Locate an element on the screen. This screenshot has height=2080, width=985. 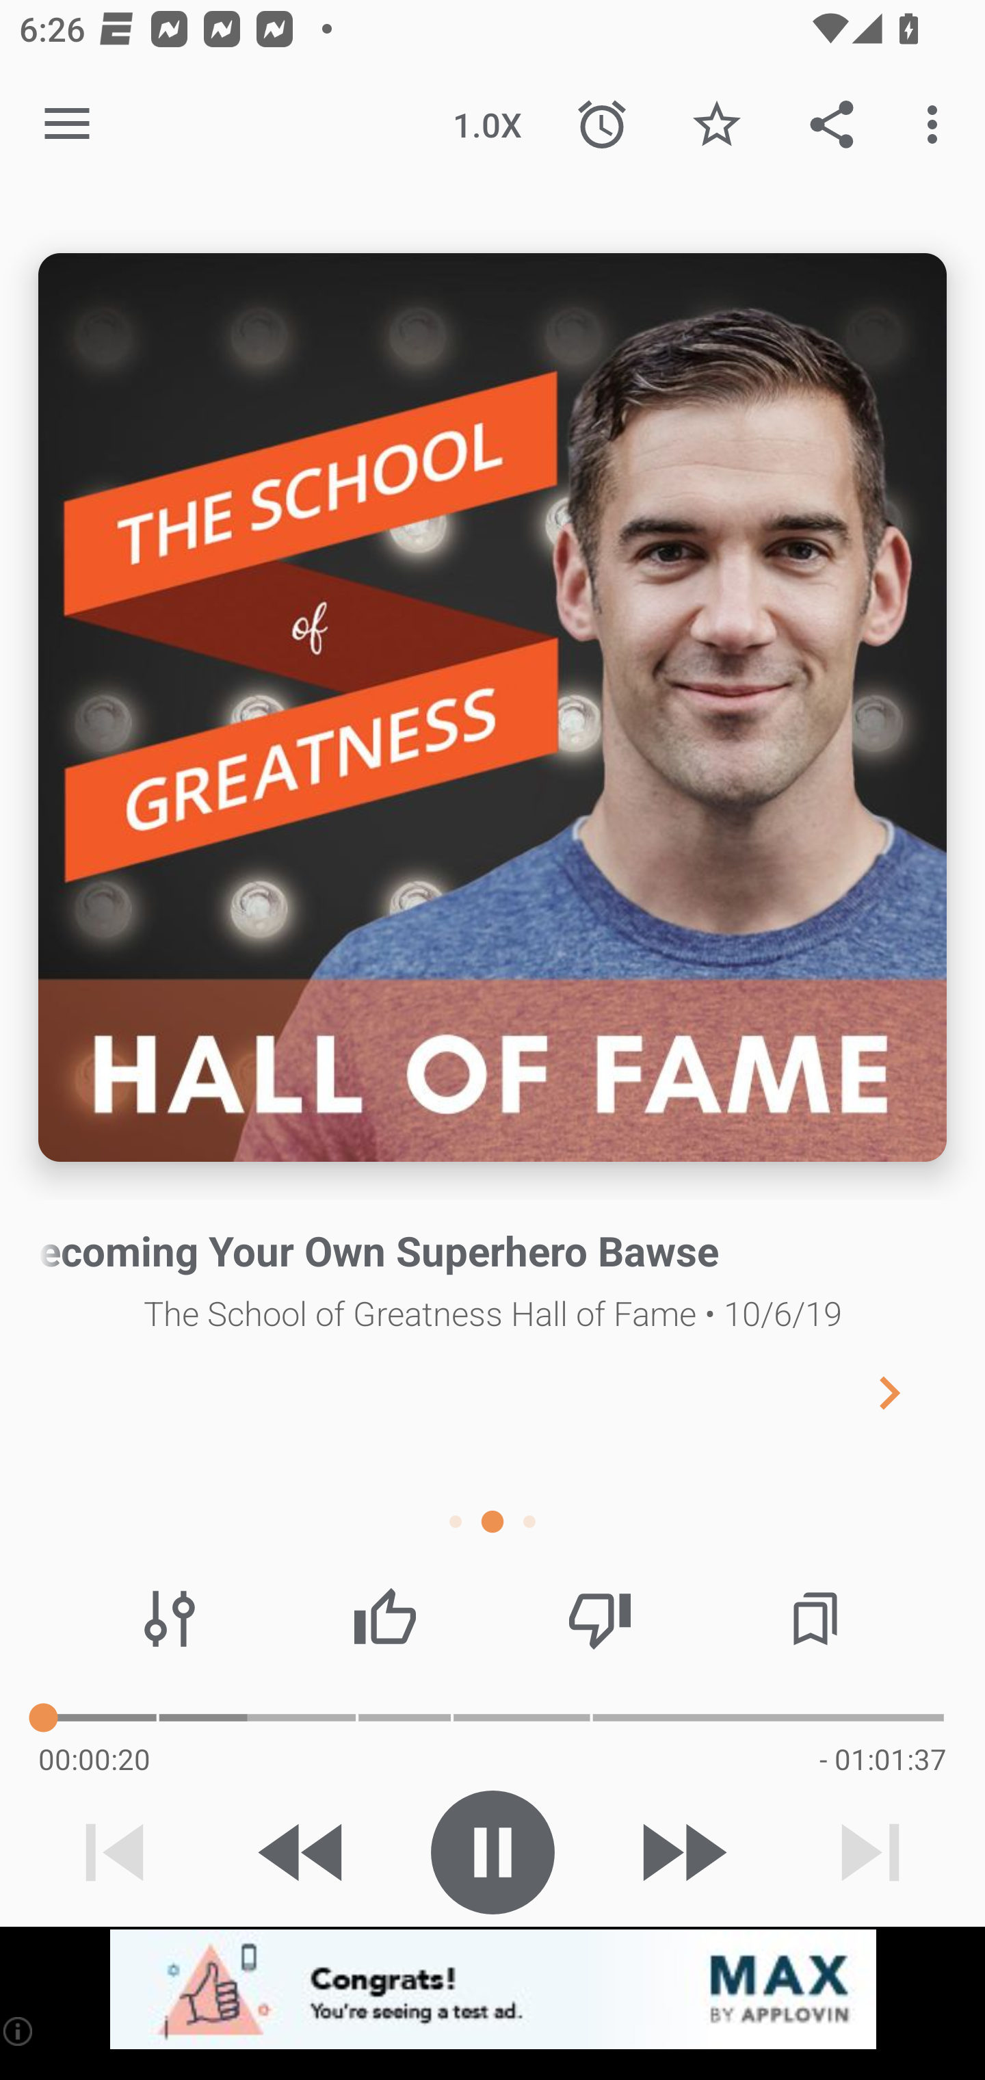
Episode description is located at coordinates (492, 707).